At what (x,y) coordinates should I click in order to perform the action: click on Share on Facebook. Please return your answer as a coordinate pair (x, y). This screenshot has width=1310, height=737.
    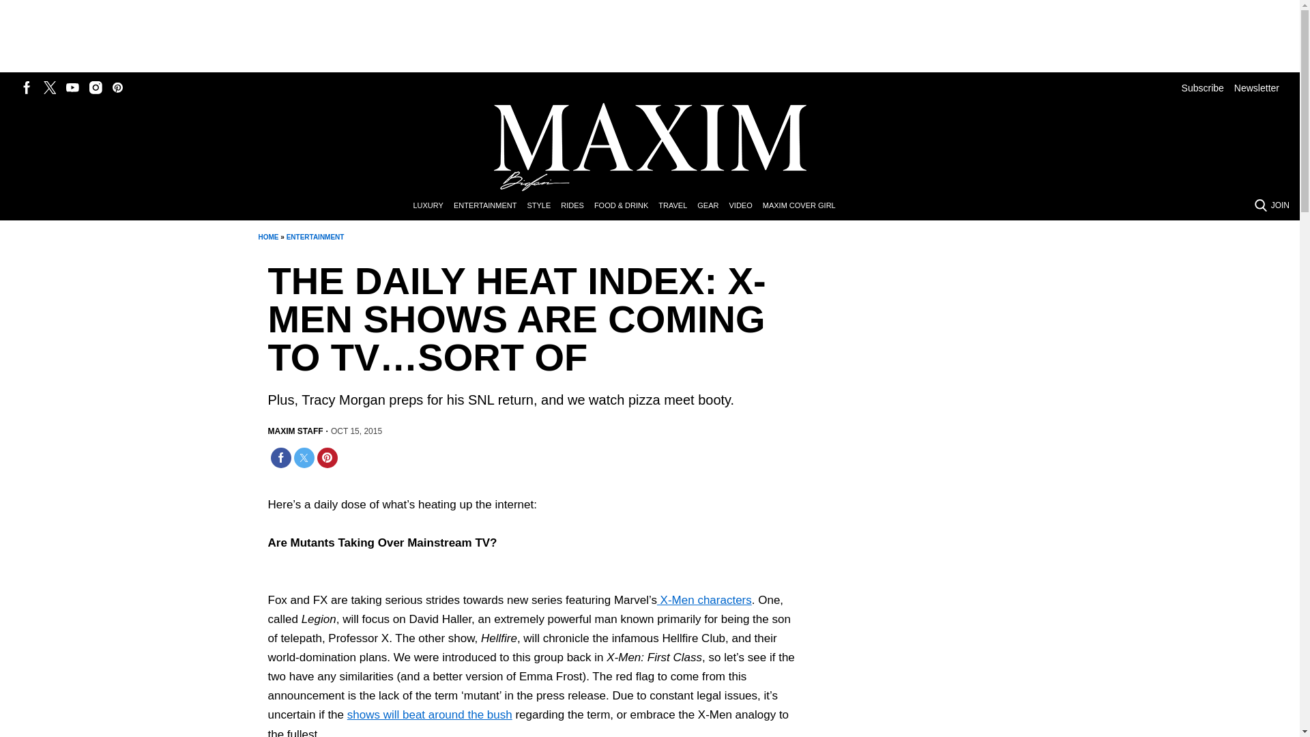
    Looking at the image, I should click on (280, 457).